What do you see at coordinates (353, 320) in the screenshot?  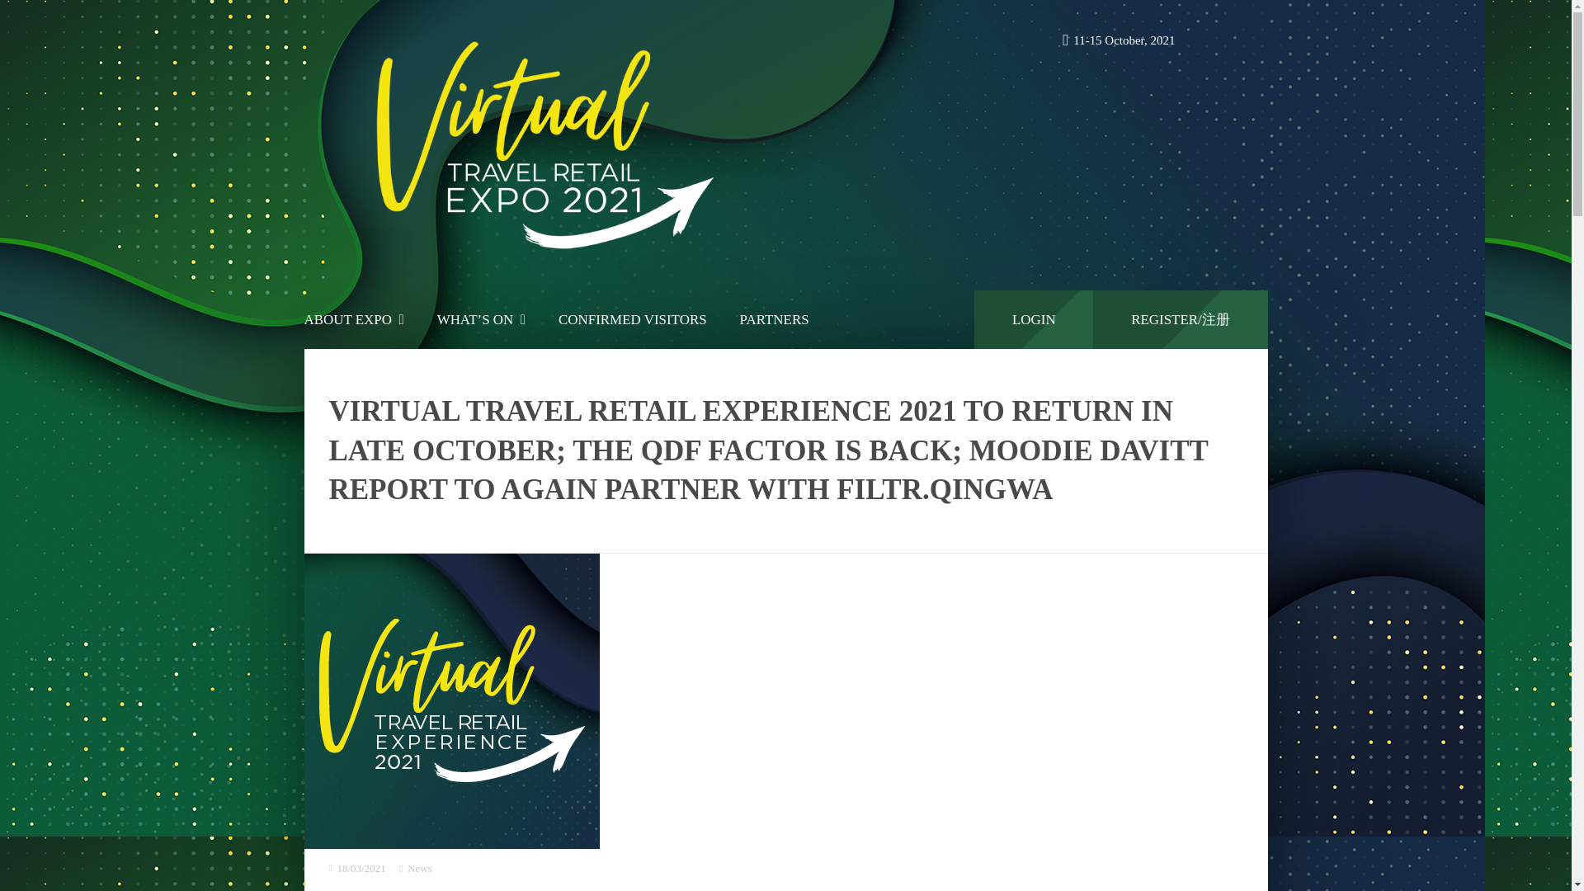 I see `ABOUT EXPO` at bounding box center [353, 320].